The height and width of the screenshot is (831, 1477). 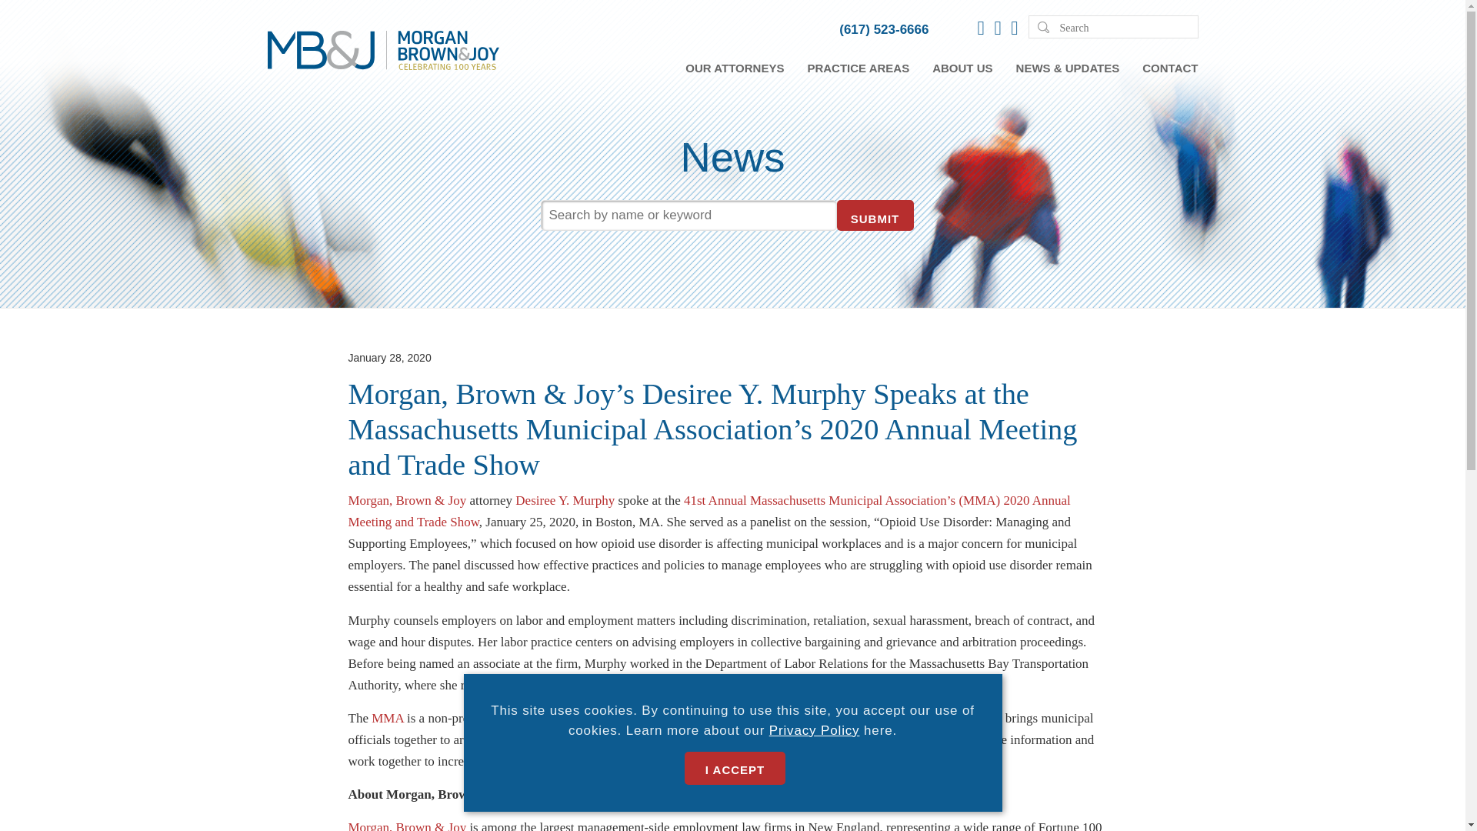 I want to click on OUR ATTORNEYS, so click(x=734, y=68).